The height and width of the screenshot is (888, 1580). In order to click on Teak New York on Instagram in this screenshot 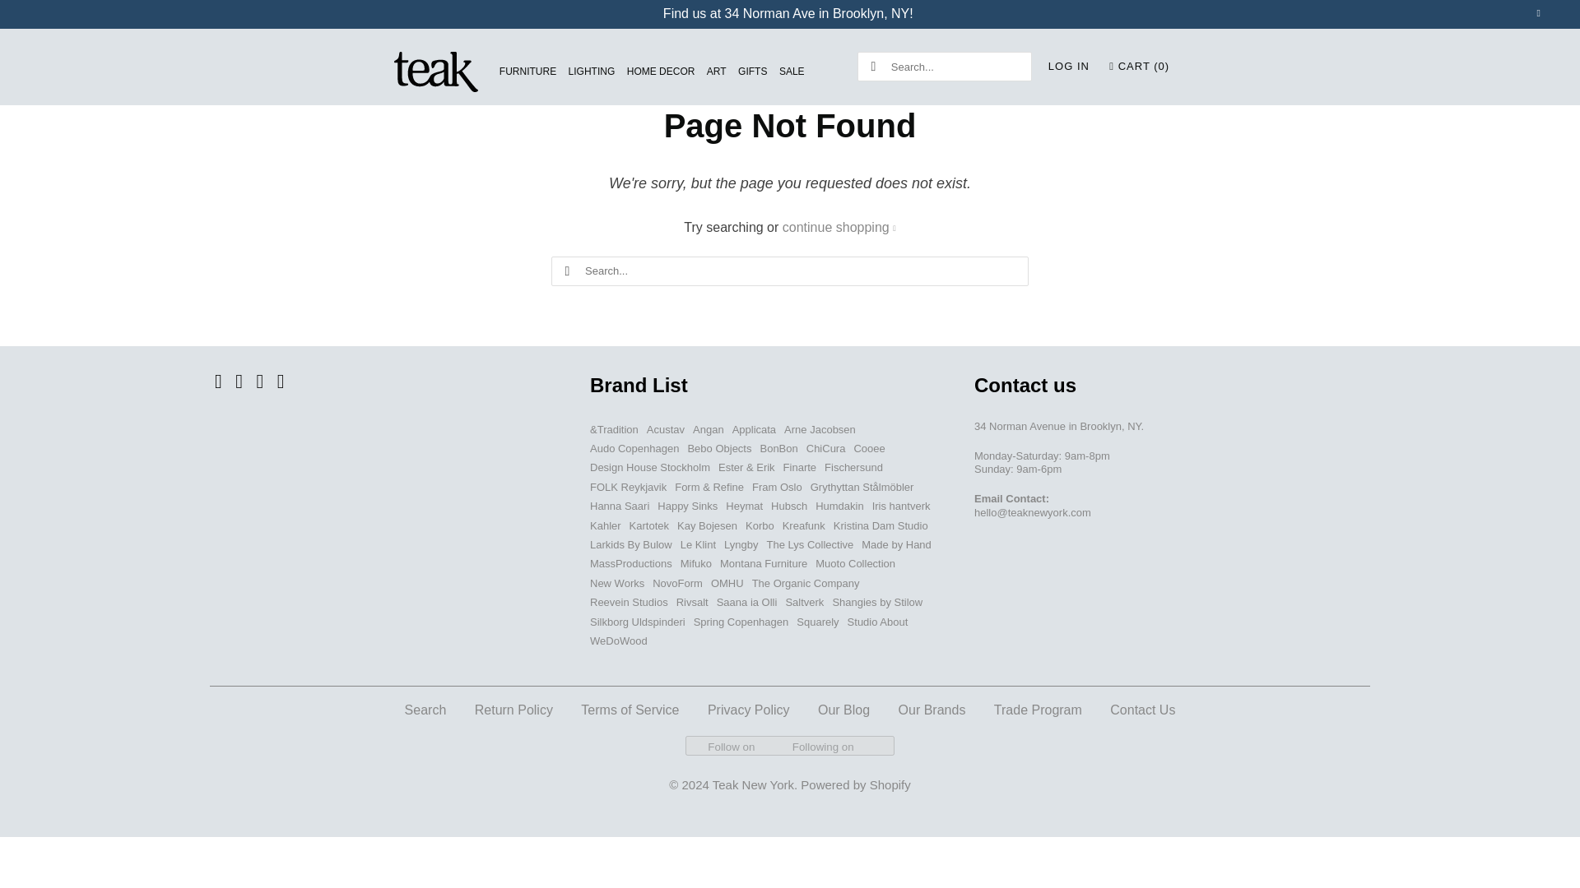, I will do `click(258, 382)`.